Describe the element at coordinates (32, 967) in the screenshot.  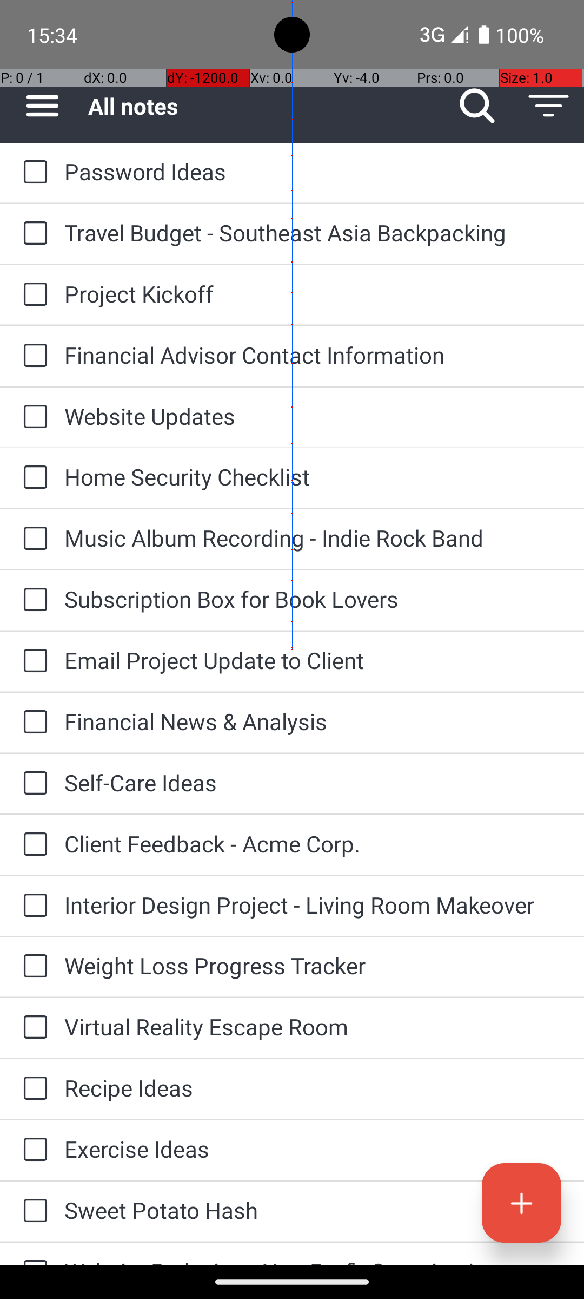
I see `to-do: Weight Loss Progress Tracker` at that location.